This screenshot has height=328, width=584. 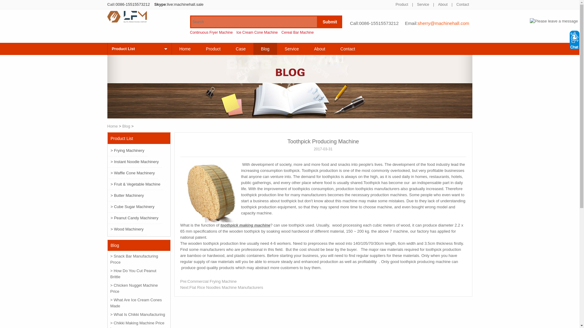 What do you see at coordinates (127, 21) in the screenshot?
I see `LONGER Company - Food Processing Machine Manufacturer` at bounding box center [127, 21].